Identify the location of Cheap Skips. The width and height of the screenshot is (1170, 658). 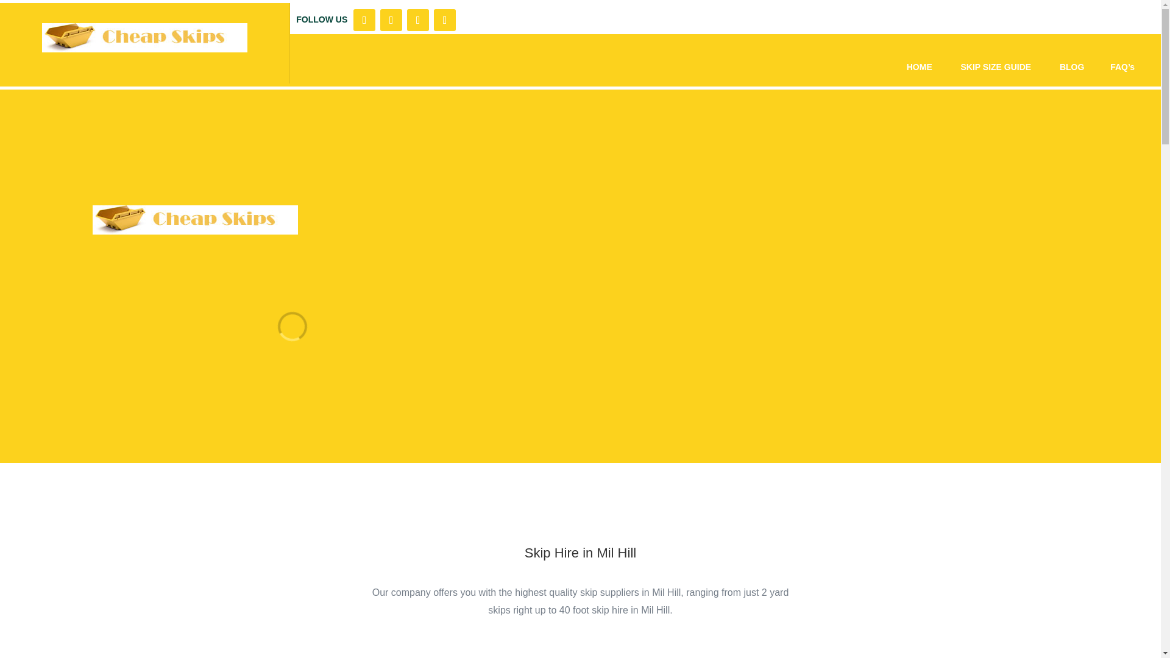
(144, 38).